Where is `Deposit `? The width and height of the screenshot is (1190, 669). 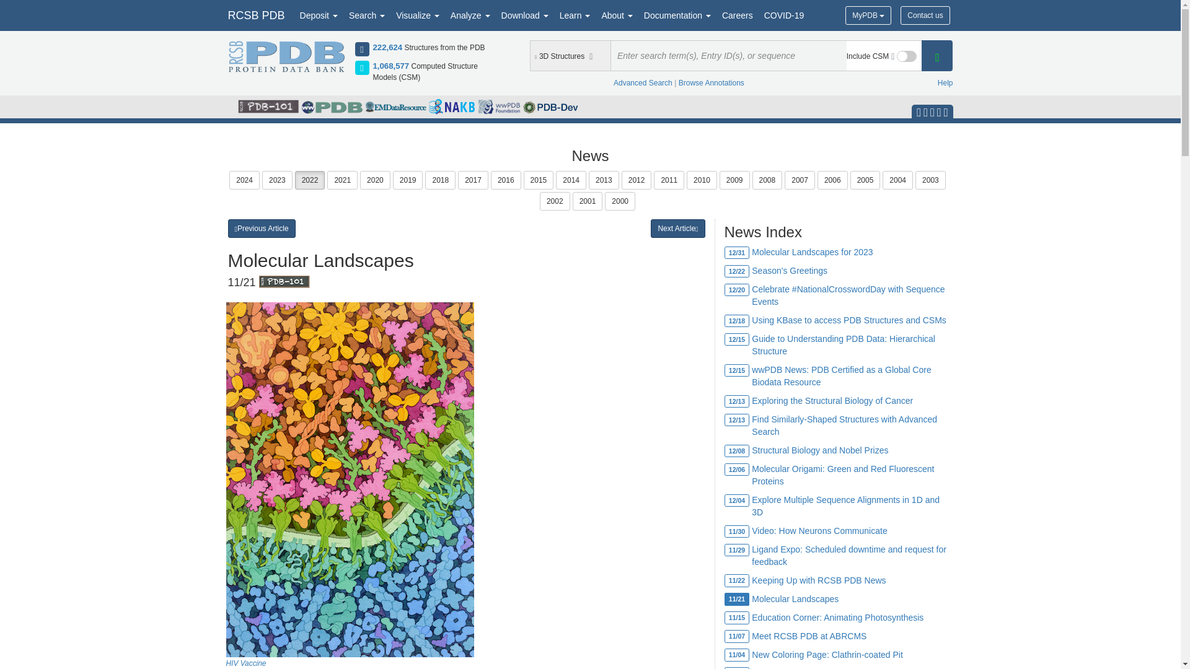 Deposit  is located at coordinates (319, 15).